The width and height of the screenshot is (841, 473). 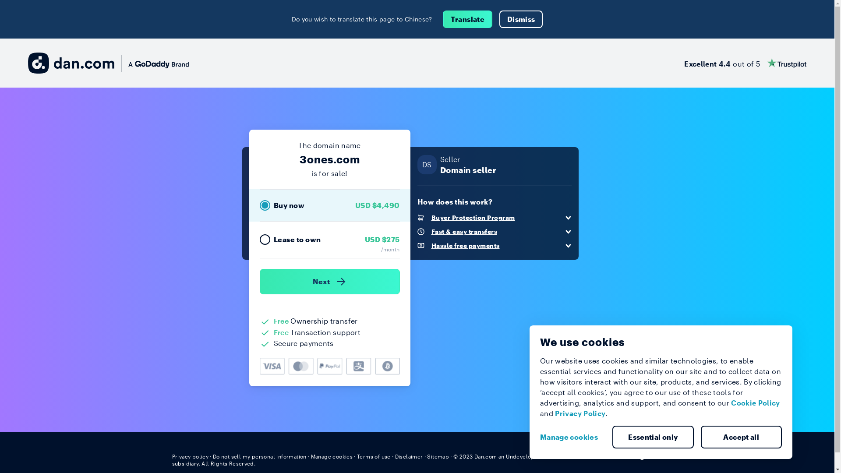 What do you see at coordinates (438, 456) in the screenshot?
I see `Sitemap` at bounding box center [438, 456].